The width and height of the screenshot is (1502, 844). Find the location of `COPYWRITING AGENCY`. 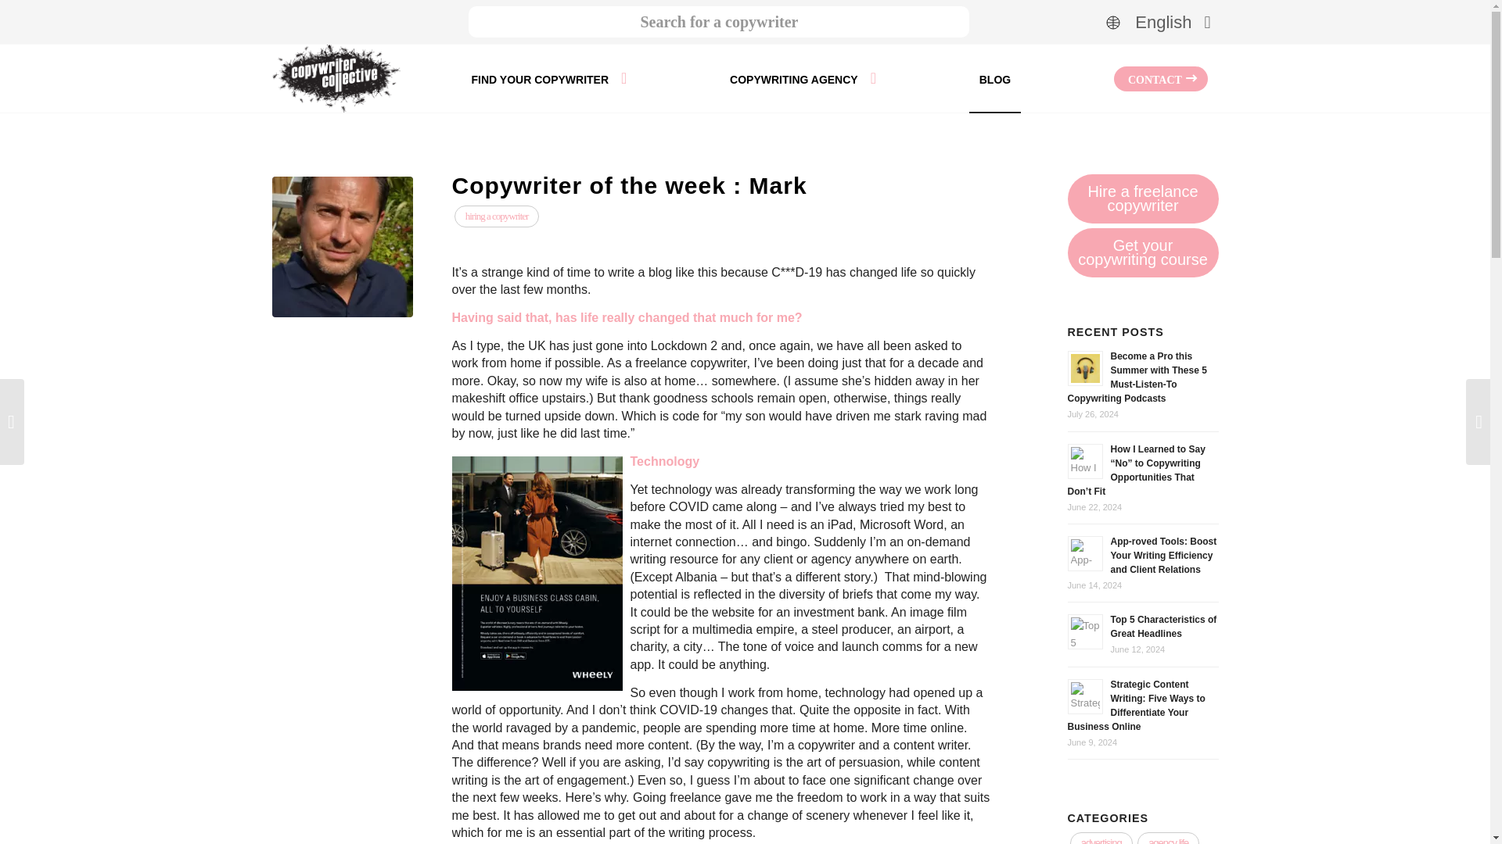

COPYWRITING AGENCY is located at coordinates (803, 78).